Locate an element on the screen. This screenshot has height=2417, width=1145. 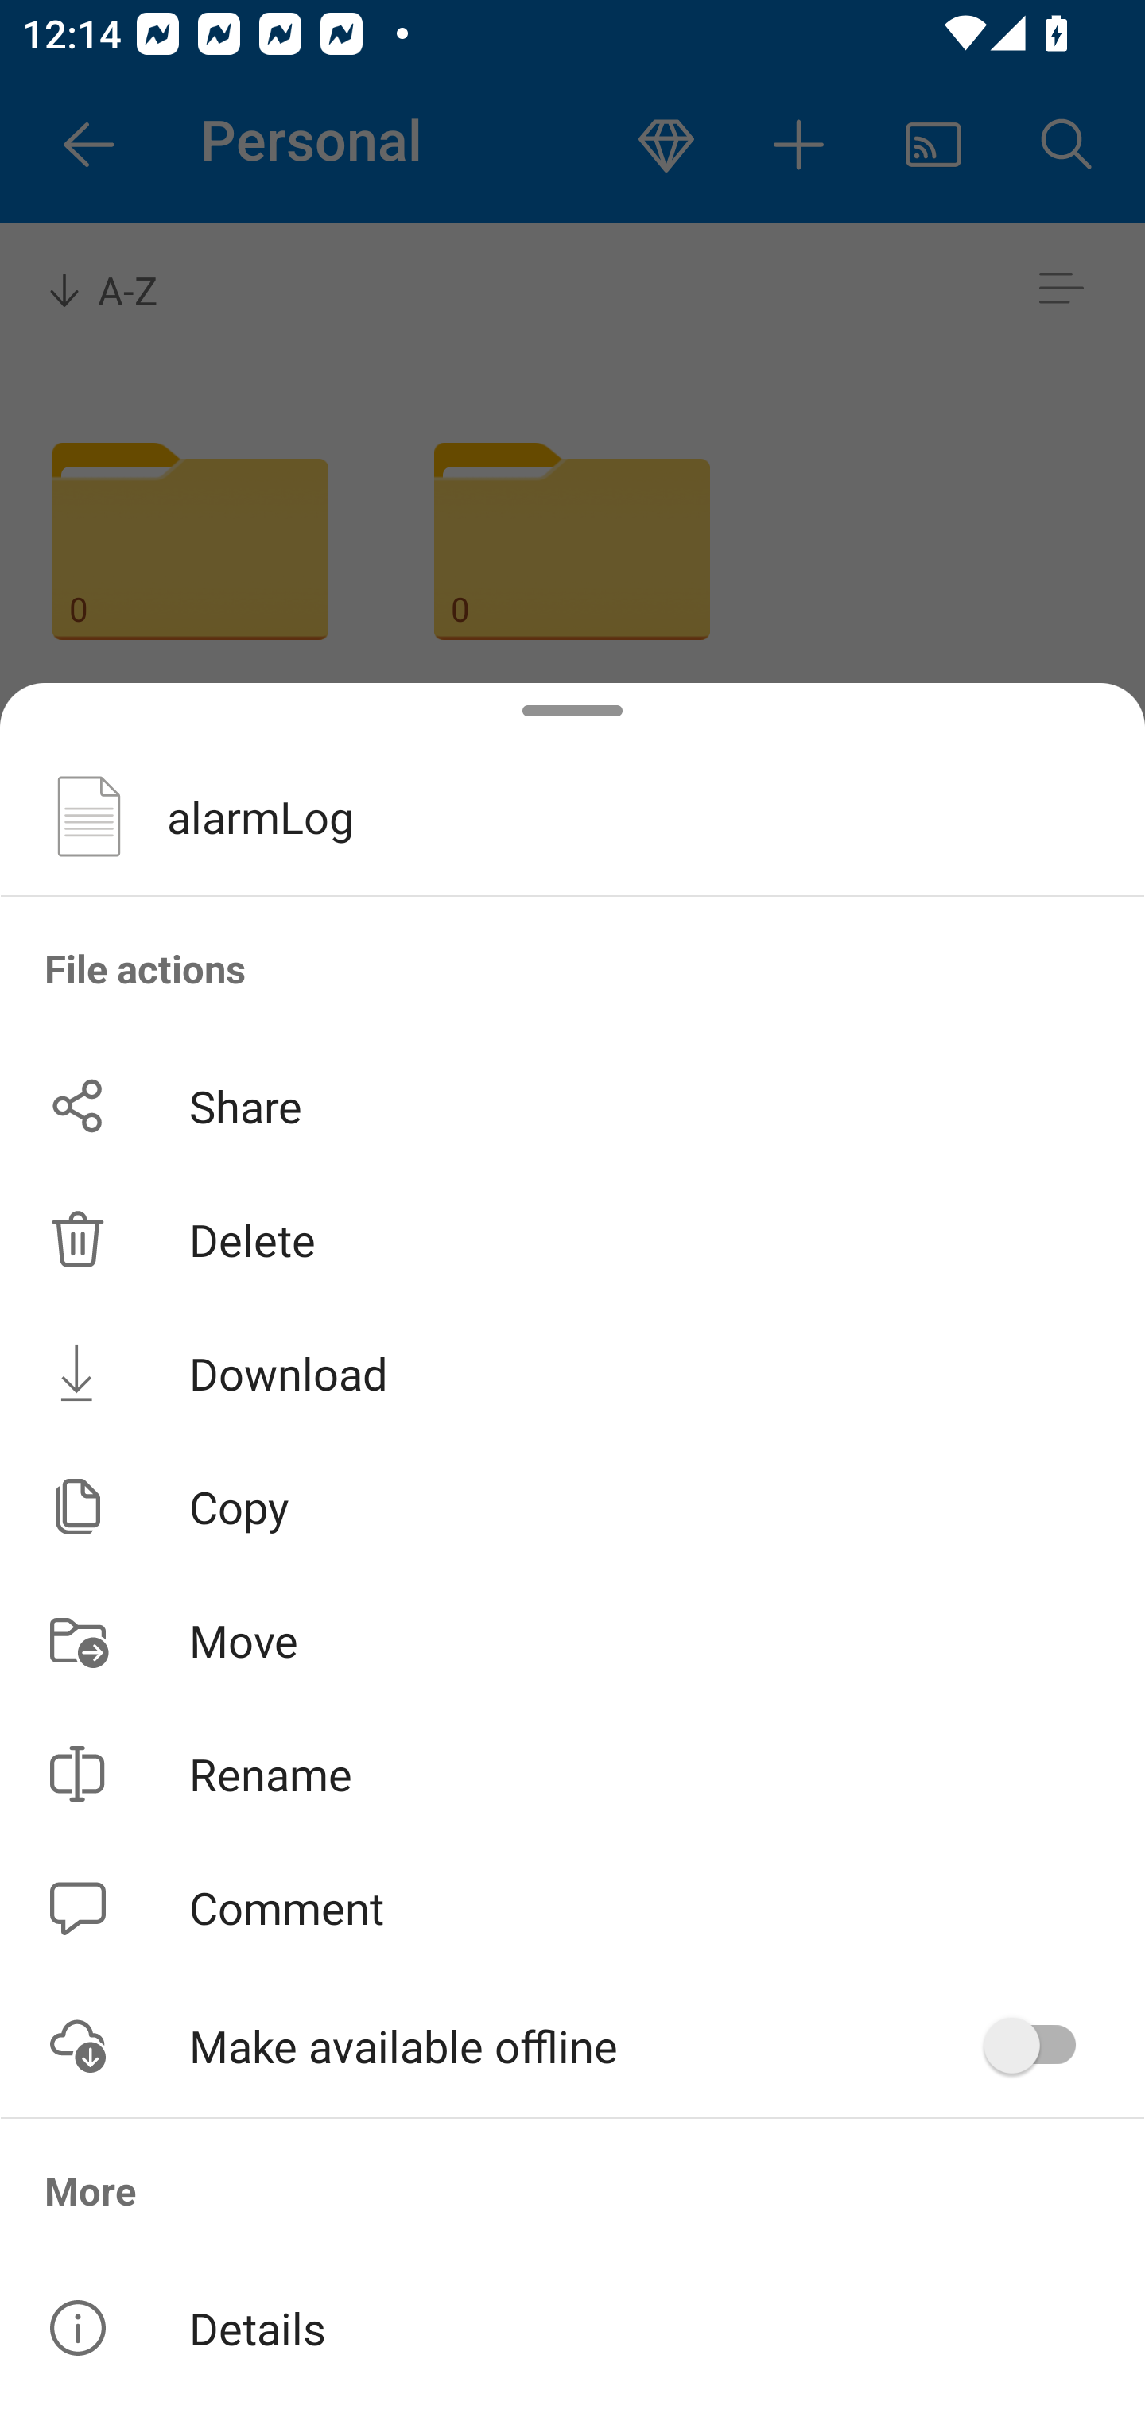
Share button Share is located at coordinates (572, 1105).